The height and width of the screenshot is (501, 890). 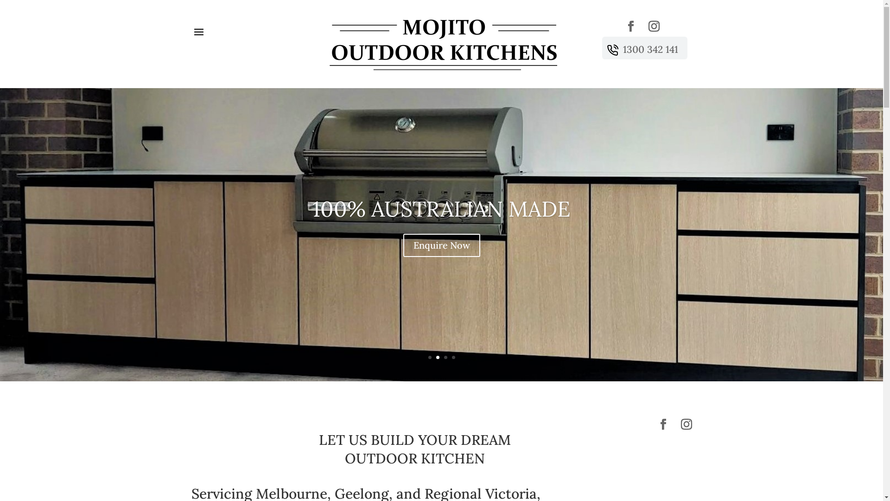 What do you see at coordinates (453, 357) in the screenshot?
I see `4` at bounding box center [453, 357].